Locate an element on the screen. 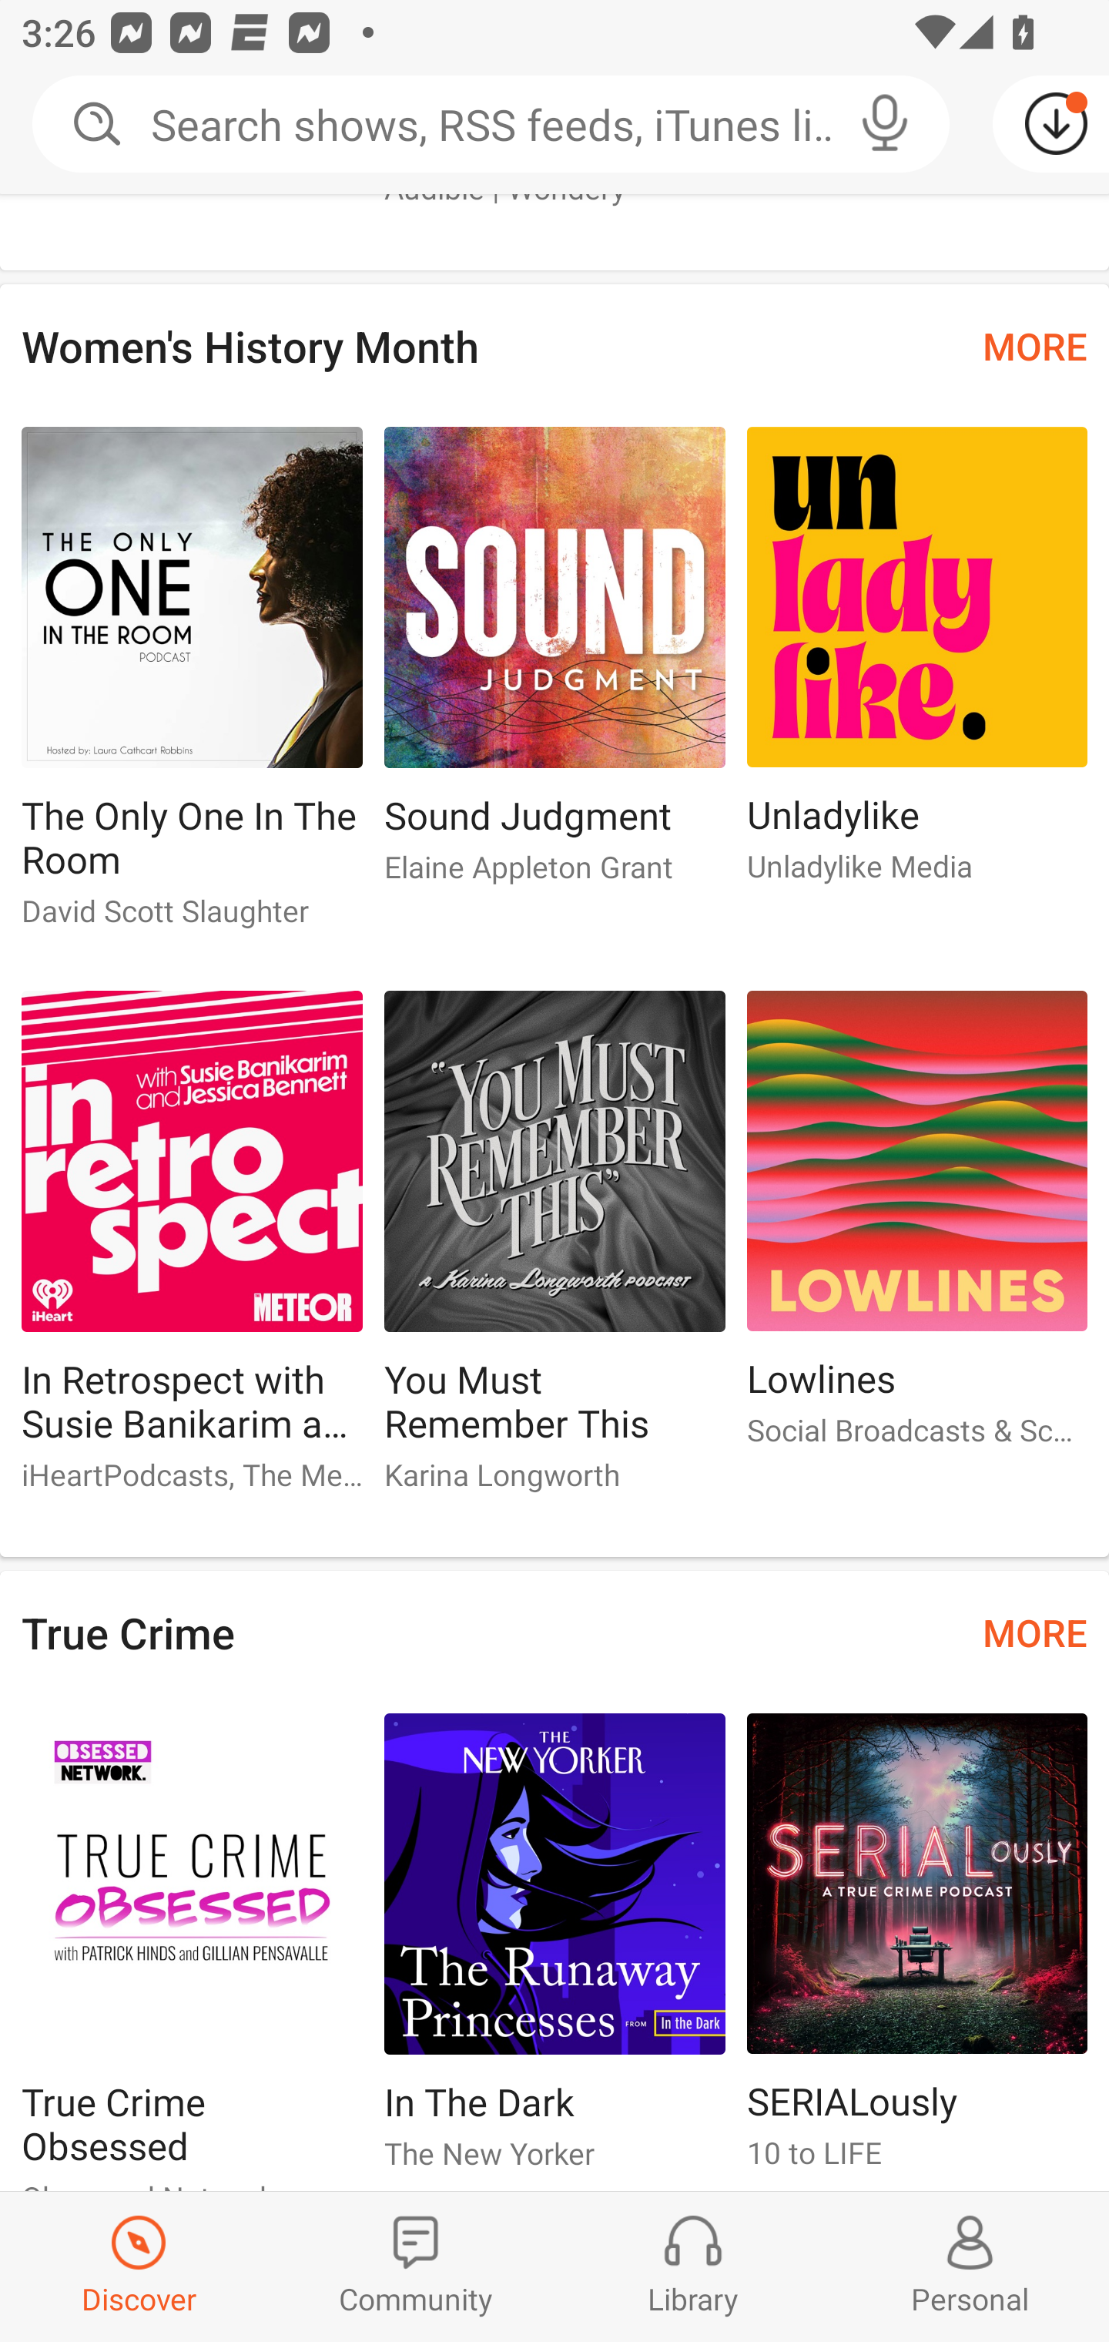 This screenshot has width=1109, height=2342. Unladylike Unladylike Unladylike Media is located at coordinates (917, 667).